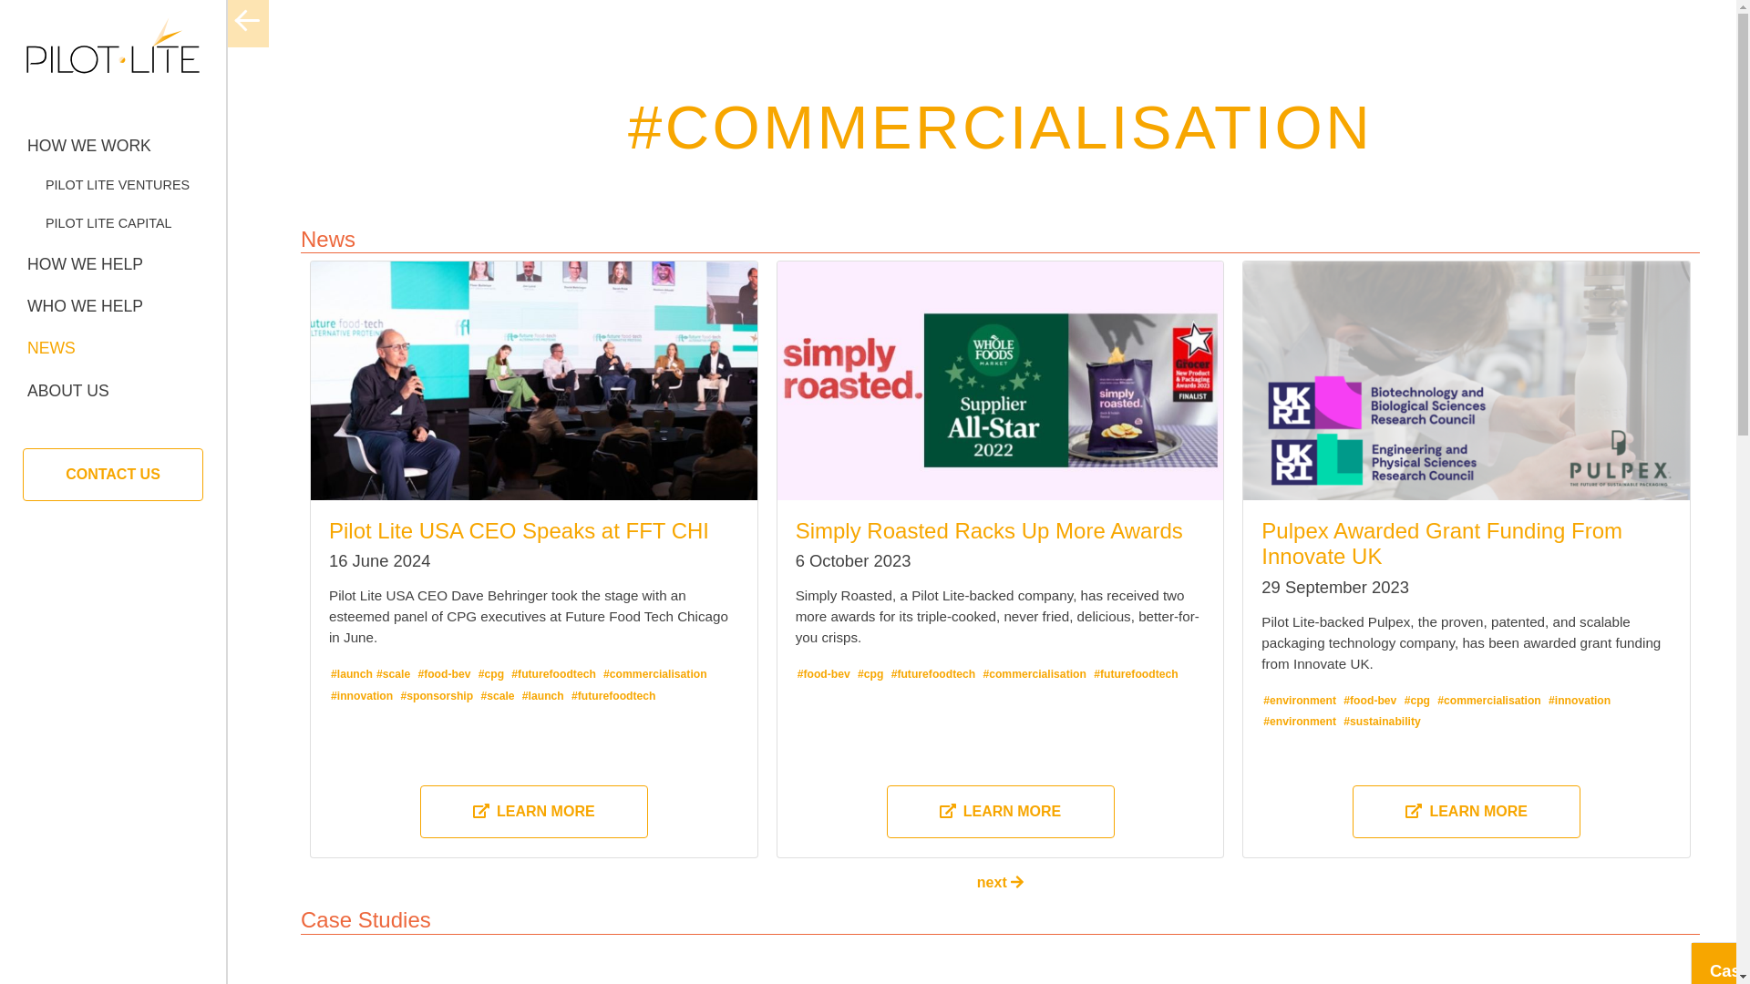  I want to click on PILOT LITE CAPITAL, so click(113, 223).